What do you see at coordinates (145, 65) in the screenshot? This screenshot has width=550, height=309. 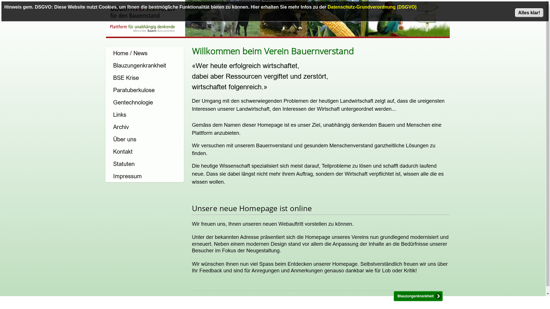 I see `Blauzungenkrankheit` at bounding box center [145, 65].